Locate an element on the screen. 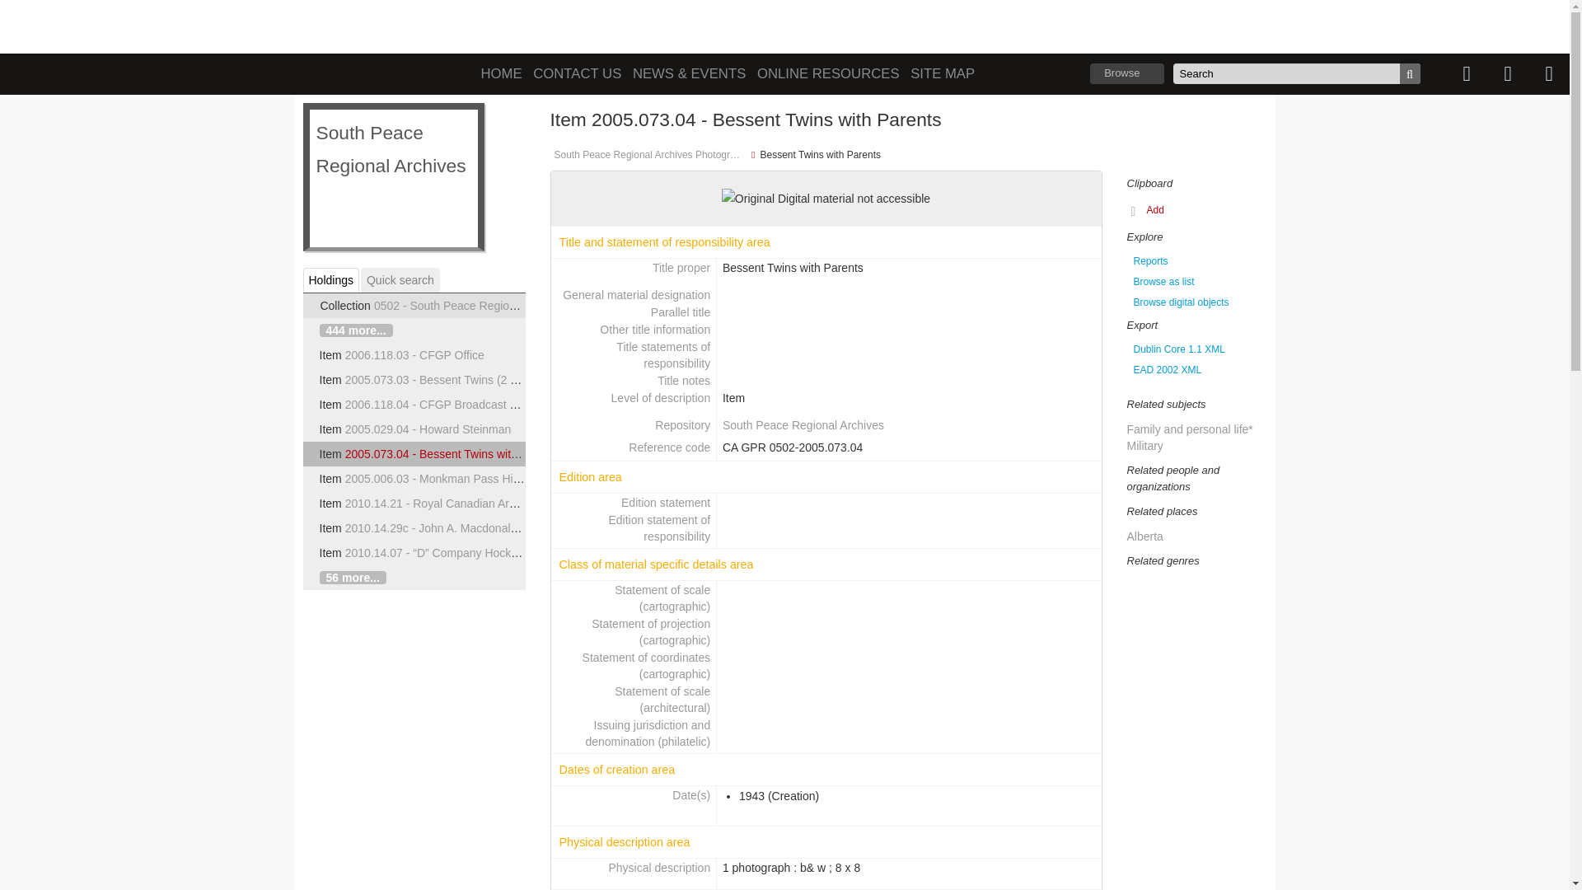 The width and height of the screenshot is (1582, 890). HOME is located at coordinates (502, 74).